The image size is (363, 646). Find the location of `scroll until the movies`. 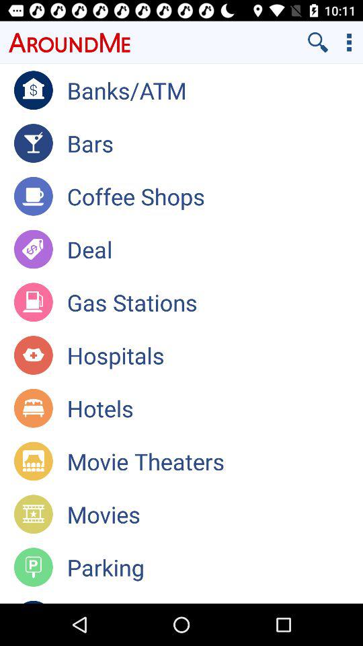

scroll until the movies is located at coordinates (215, 514).